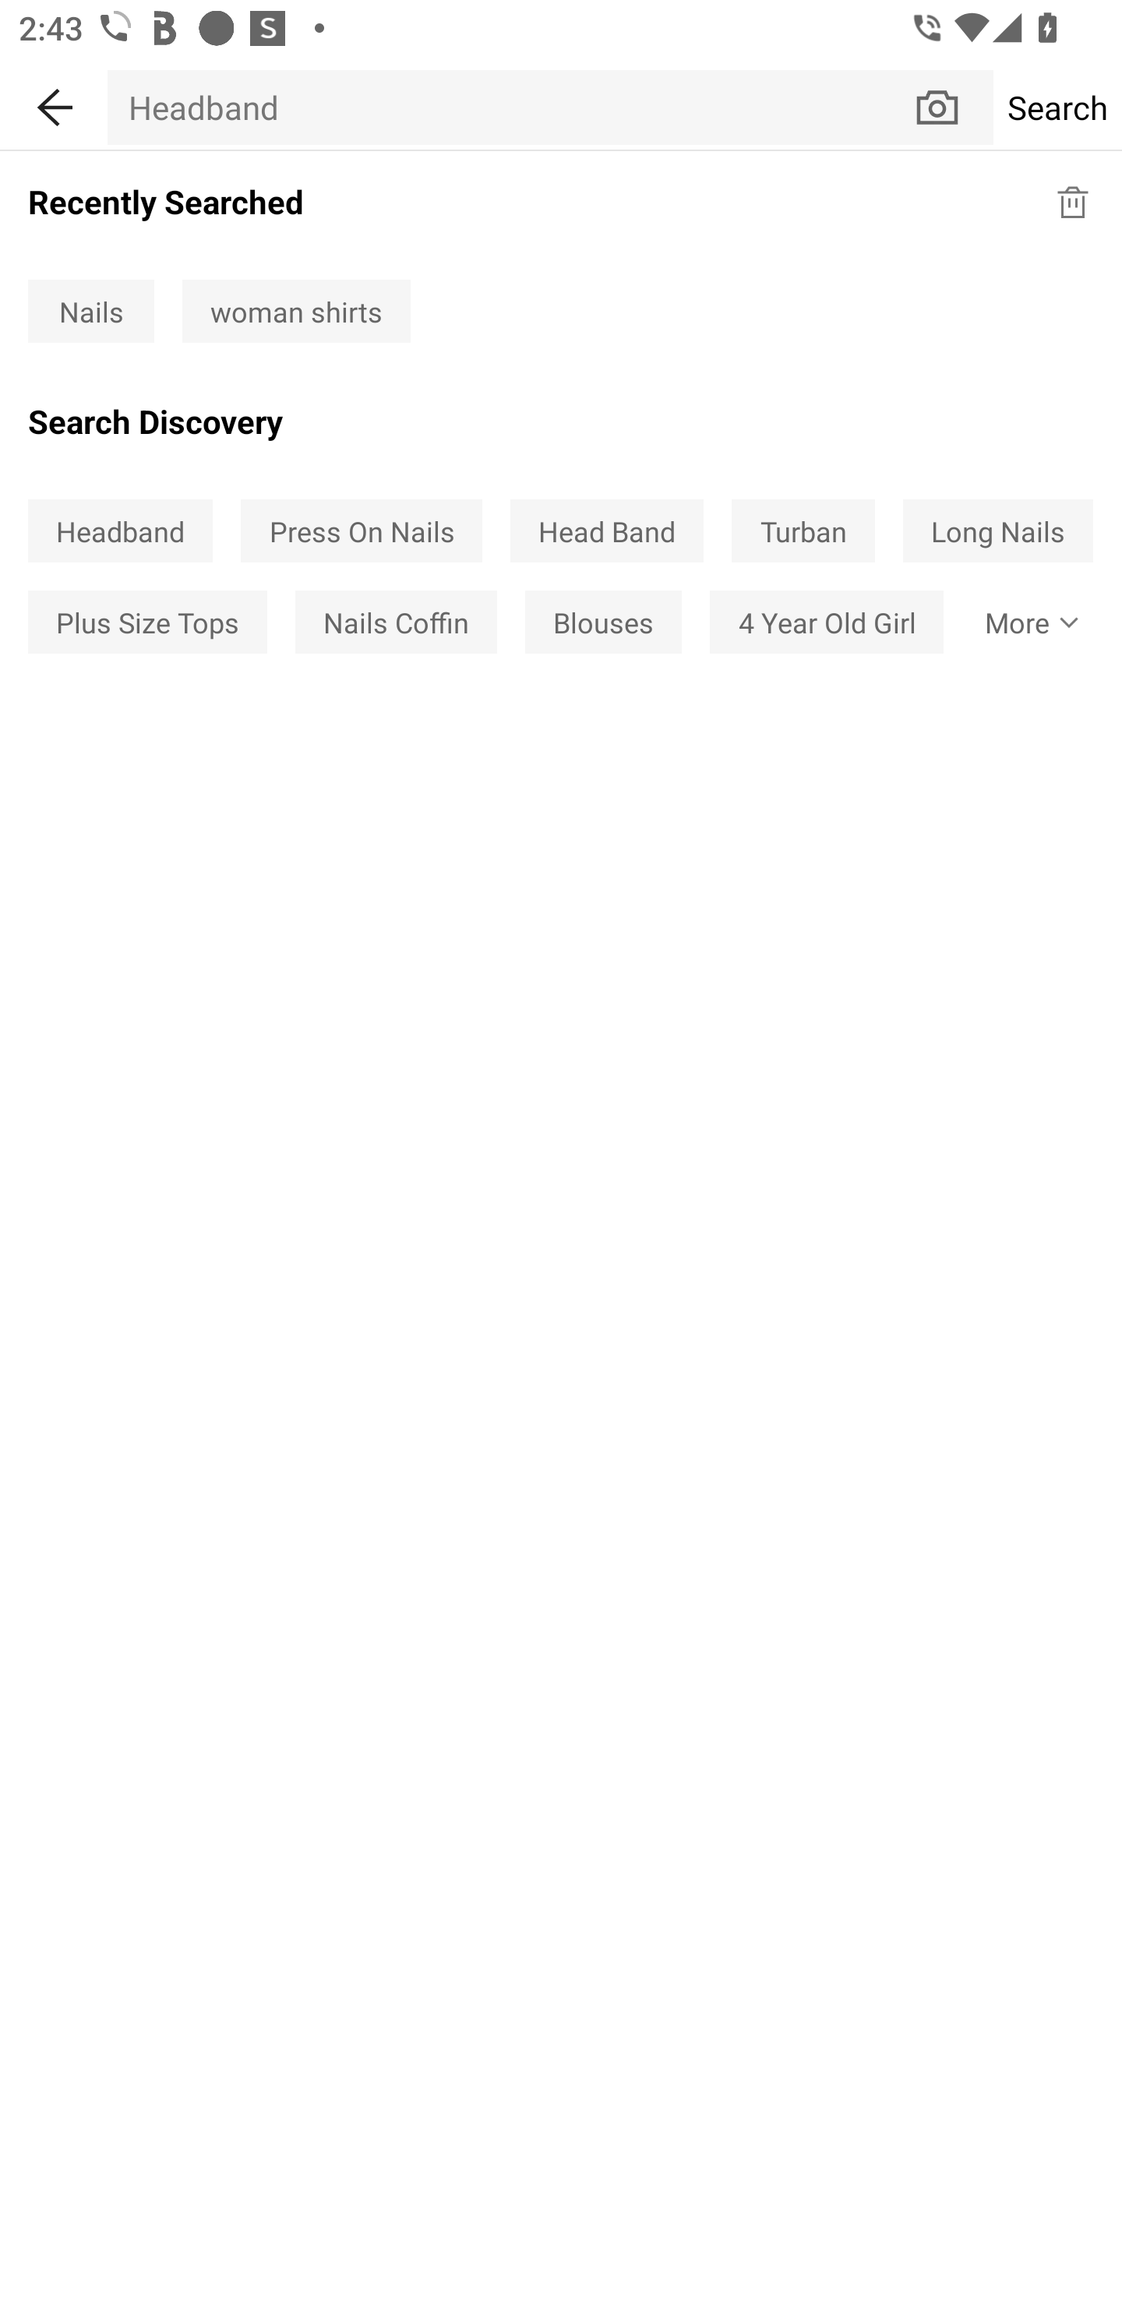 The width and height of the screenshot is (1122, 2306). I want to click on BACK, so click(54, 103).